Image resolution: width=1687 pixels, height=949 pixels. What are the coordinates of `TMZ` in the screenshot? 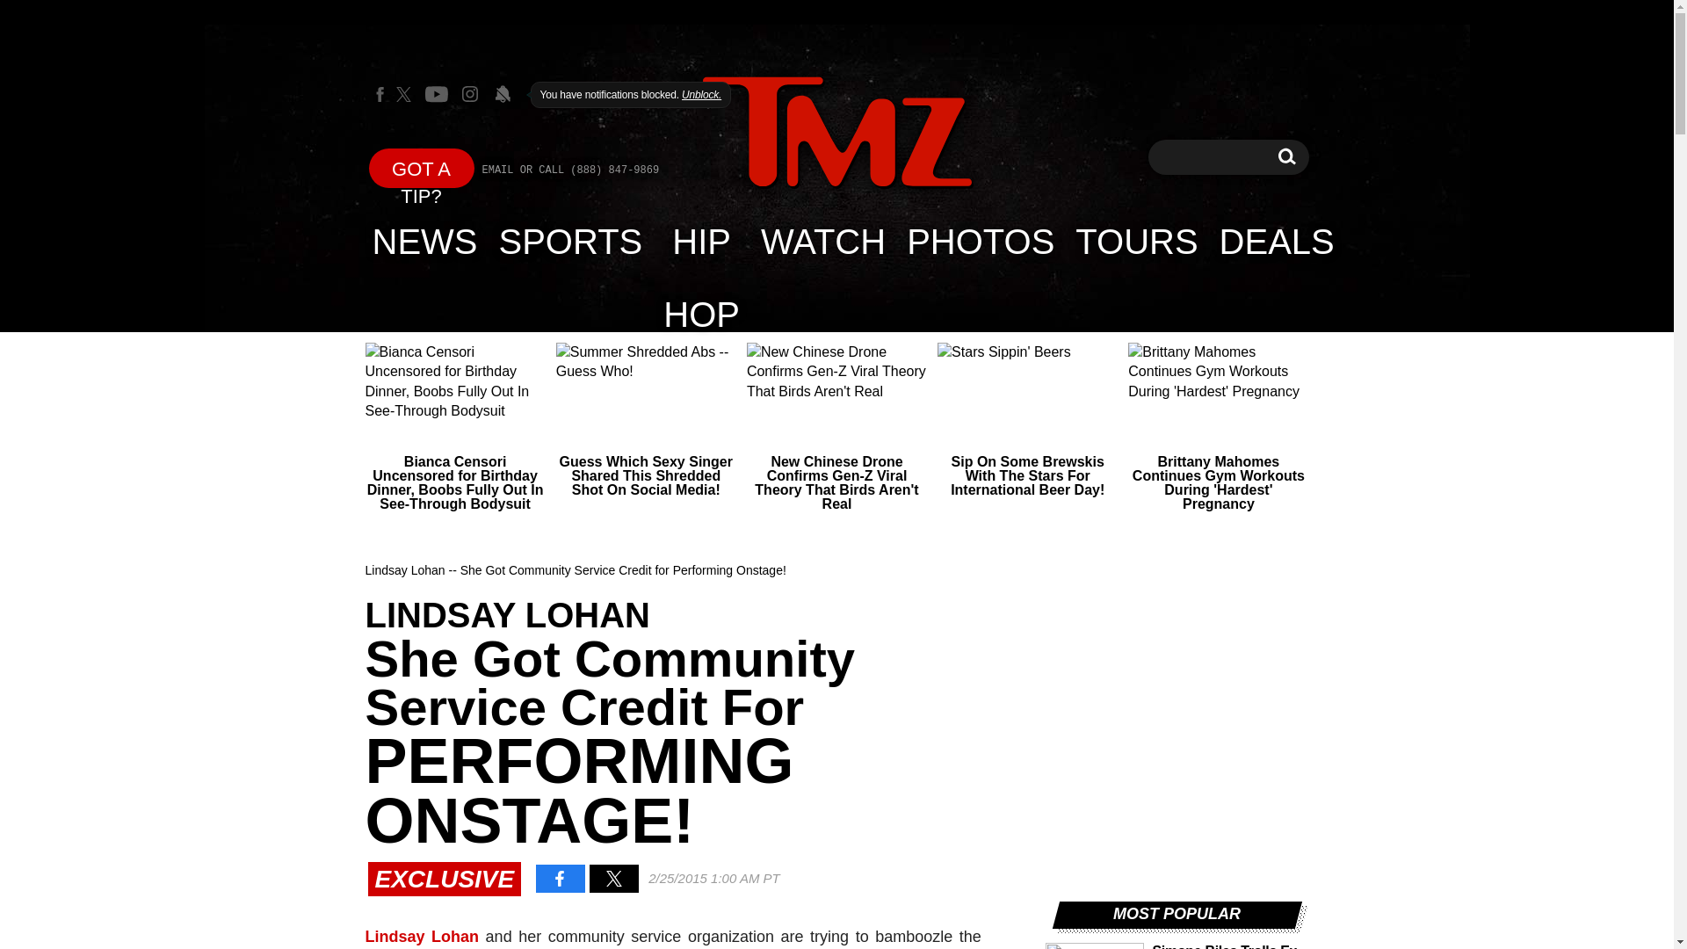 It's located at (836, 132).